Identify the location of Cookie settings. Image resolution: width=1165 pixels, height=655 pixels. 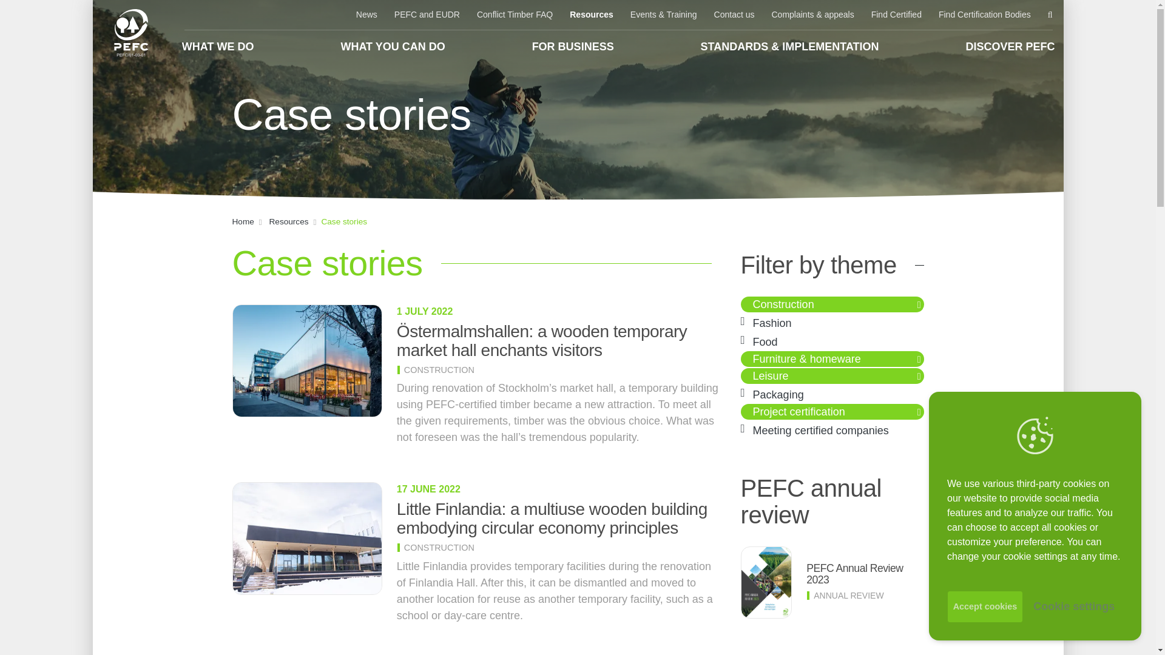
(1074, 606).